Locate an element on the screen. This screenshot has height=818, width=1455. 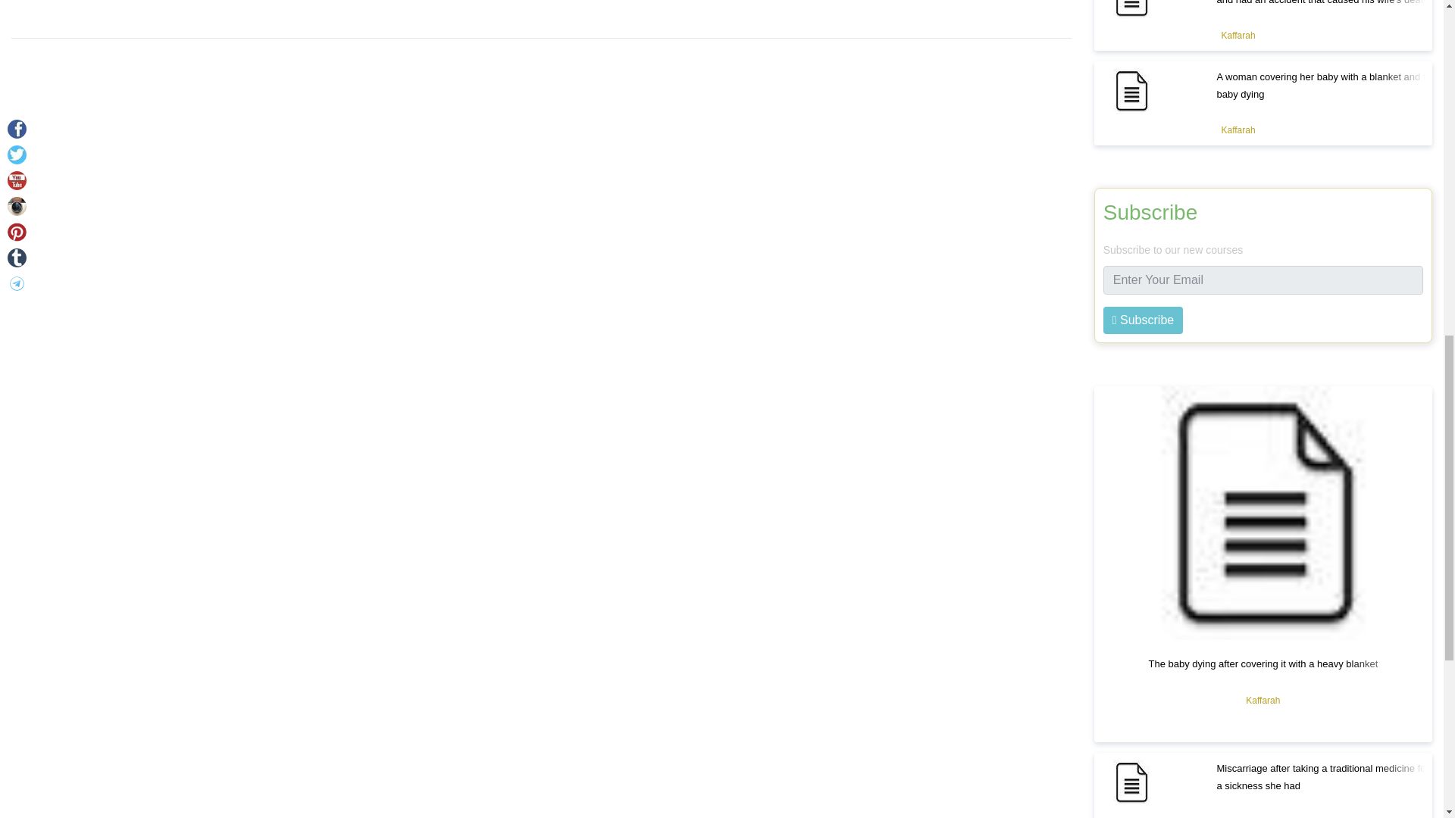
Kaffarah is located at coordinates (1238, 35).